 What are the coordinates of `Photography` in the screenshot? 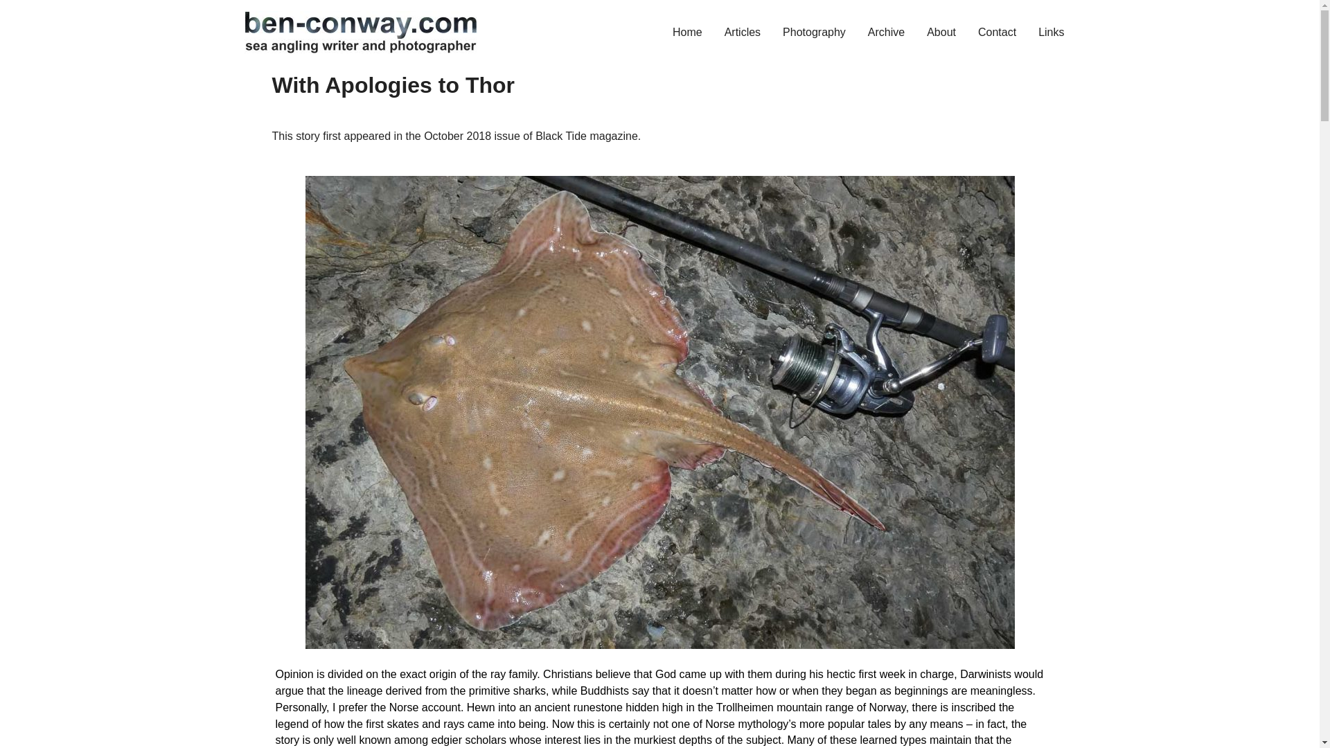 It's located at (813, 32).